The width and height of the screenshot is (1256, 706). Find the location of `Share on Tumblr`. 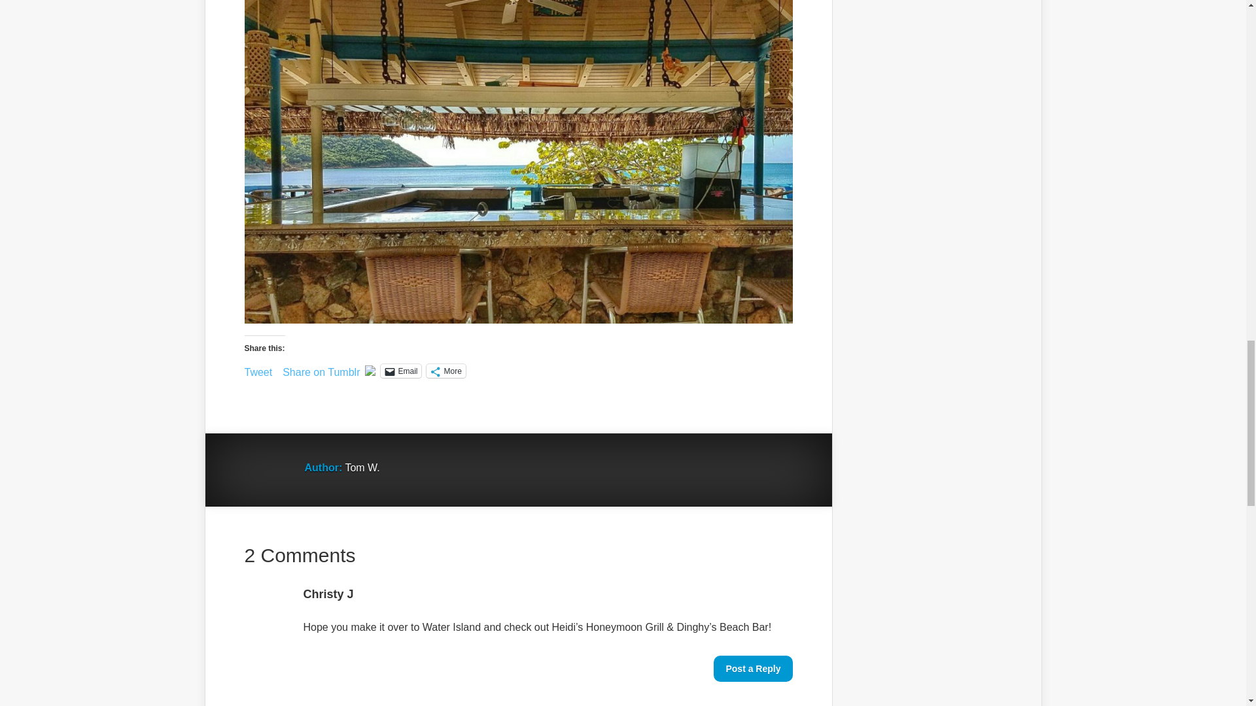

Share on Tumblr is located at coordinates (321, 370).